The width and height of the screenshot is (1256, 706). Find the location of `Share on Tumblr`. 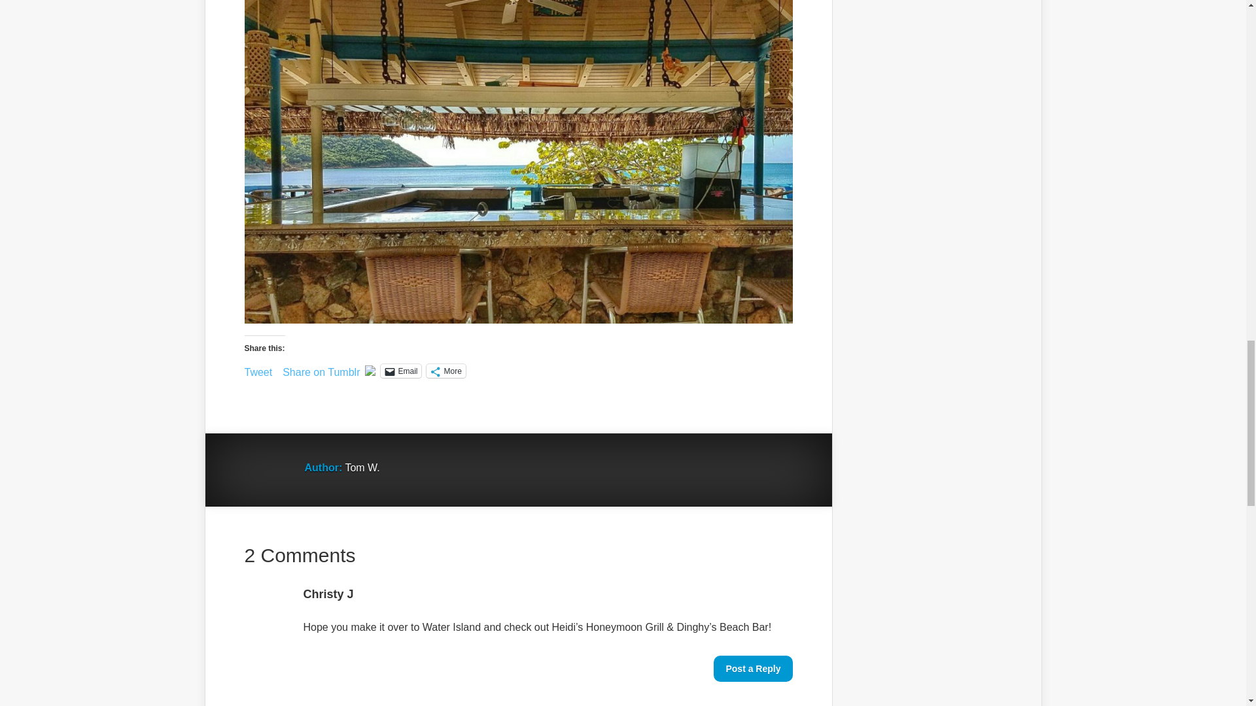

Share on Tumblr is located at coordinates (321, 370).